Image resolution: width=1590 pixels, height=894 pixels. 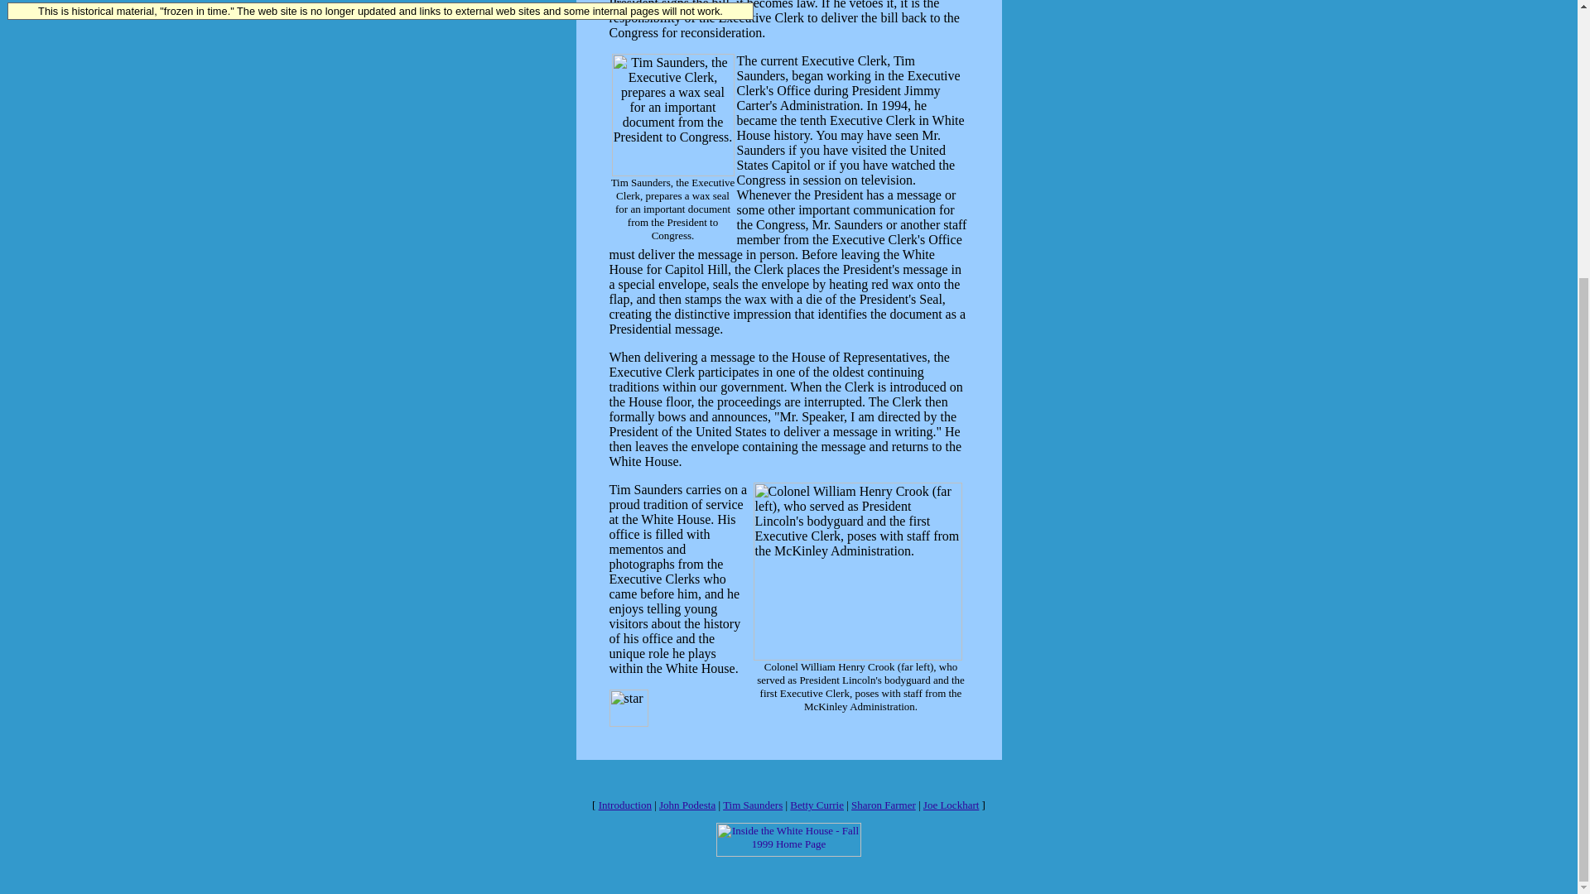 What do you see at coordinates (625, 805) in the screenshot?
I see `Introduction` at bounding box center [625, 805].